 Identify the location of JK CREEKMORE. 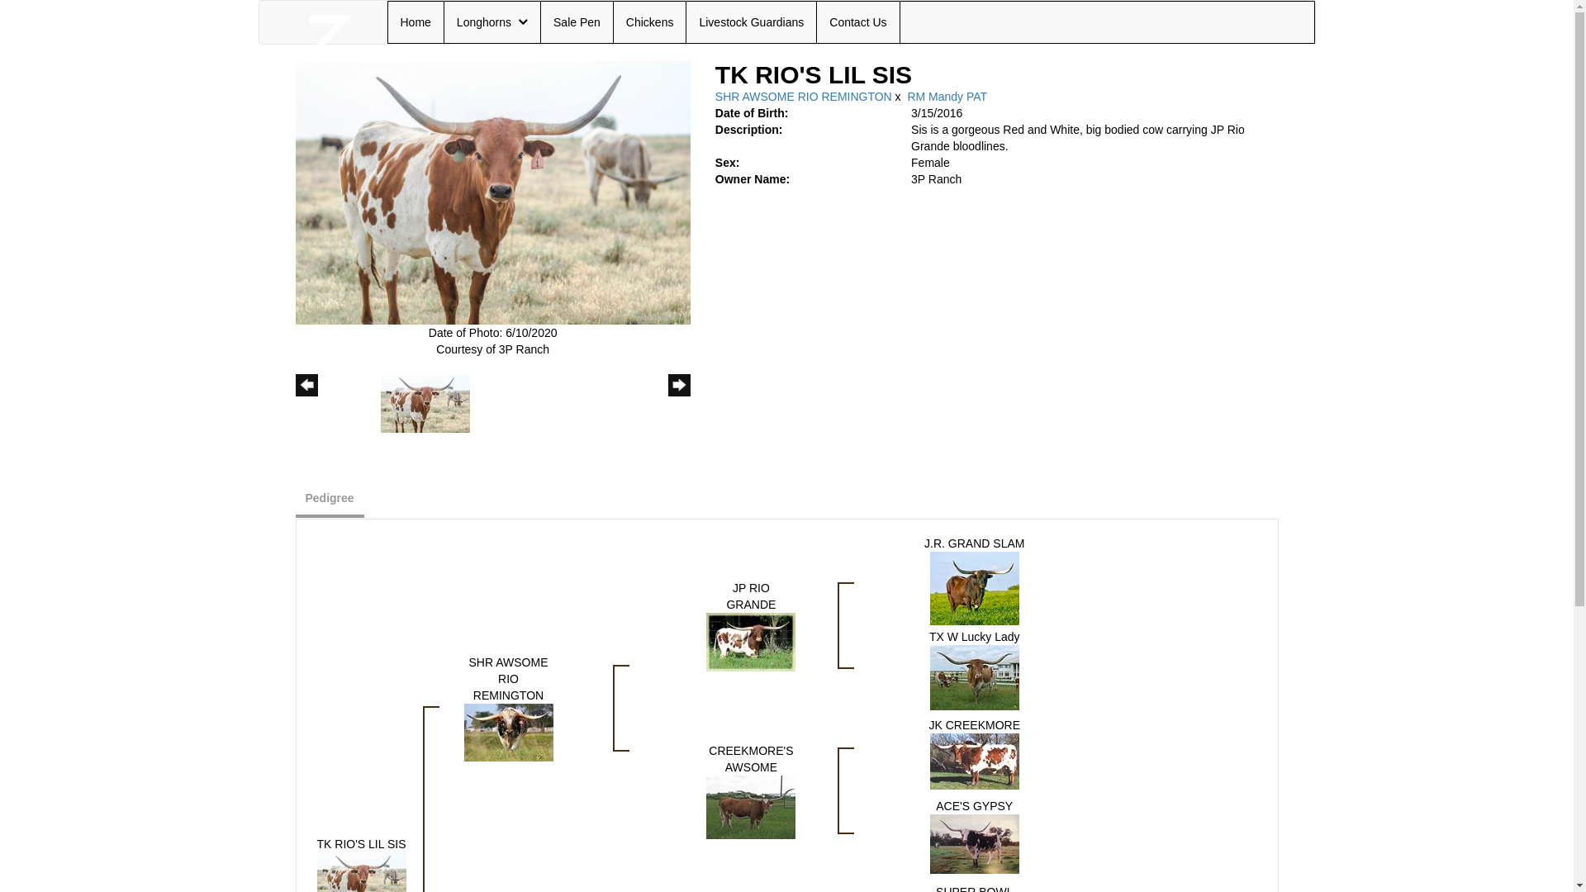
(975, 760).